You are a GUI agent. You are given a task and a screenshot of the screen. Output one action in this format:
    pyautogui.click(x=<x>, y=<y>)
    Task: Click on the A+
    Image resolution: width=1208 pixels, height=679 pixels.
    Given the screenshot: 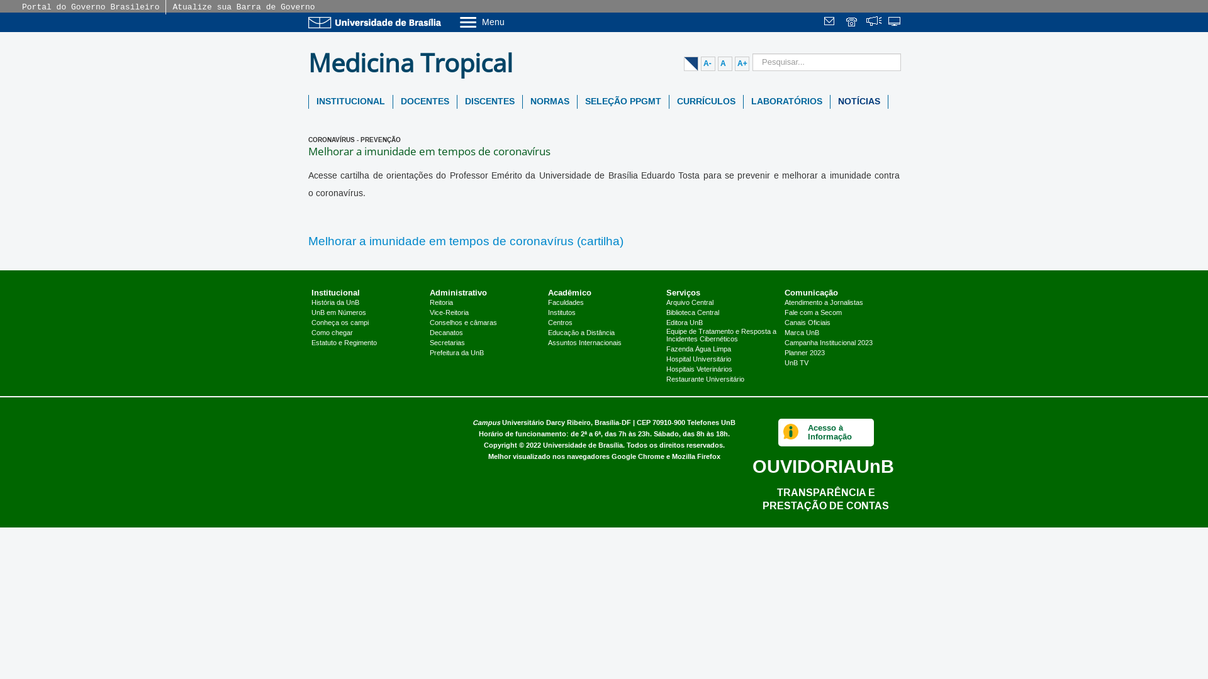 What is the action you would take?
    pyautogui.click(x=742, y=64)
    